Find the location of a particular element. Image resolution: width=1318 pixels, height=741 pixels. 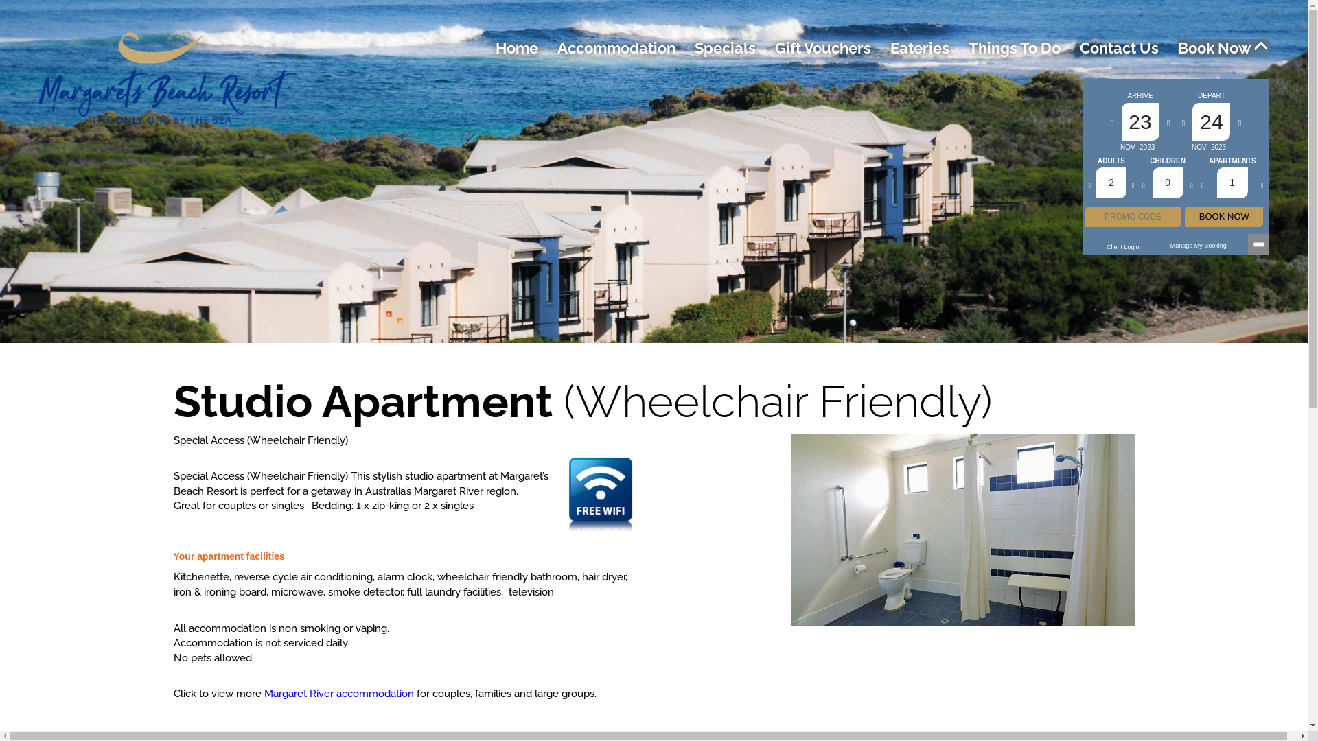

Accommodation is located at coordinates (616, 48).